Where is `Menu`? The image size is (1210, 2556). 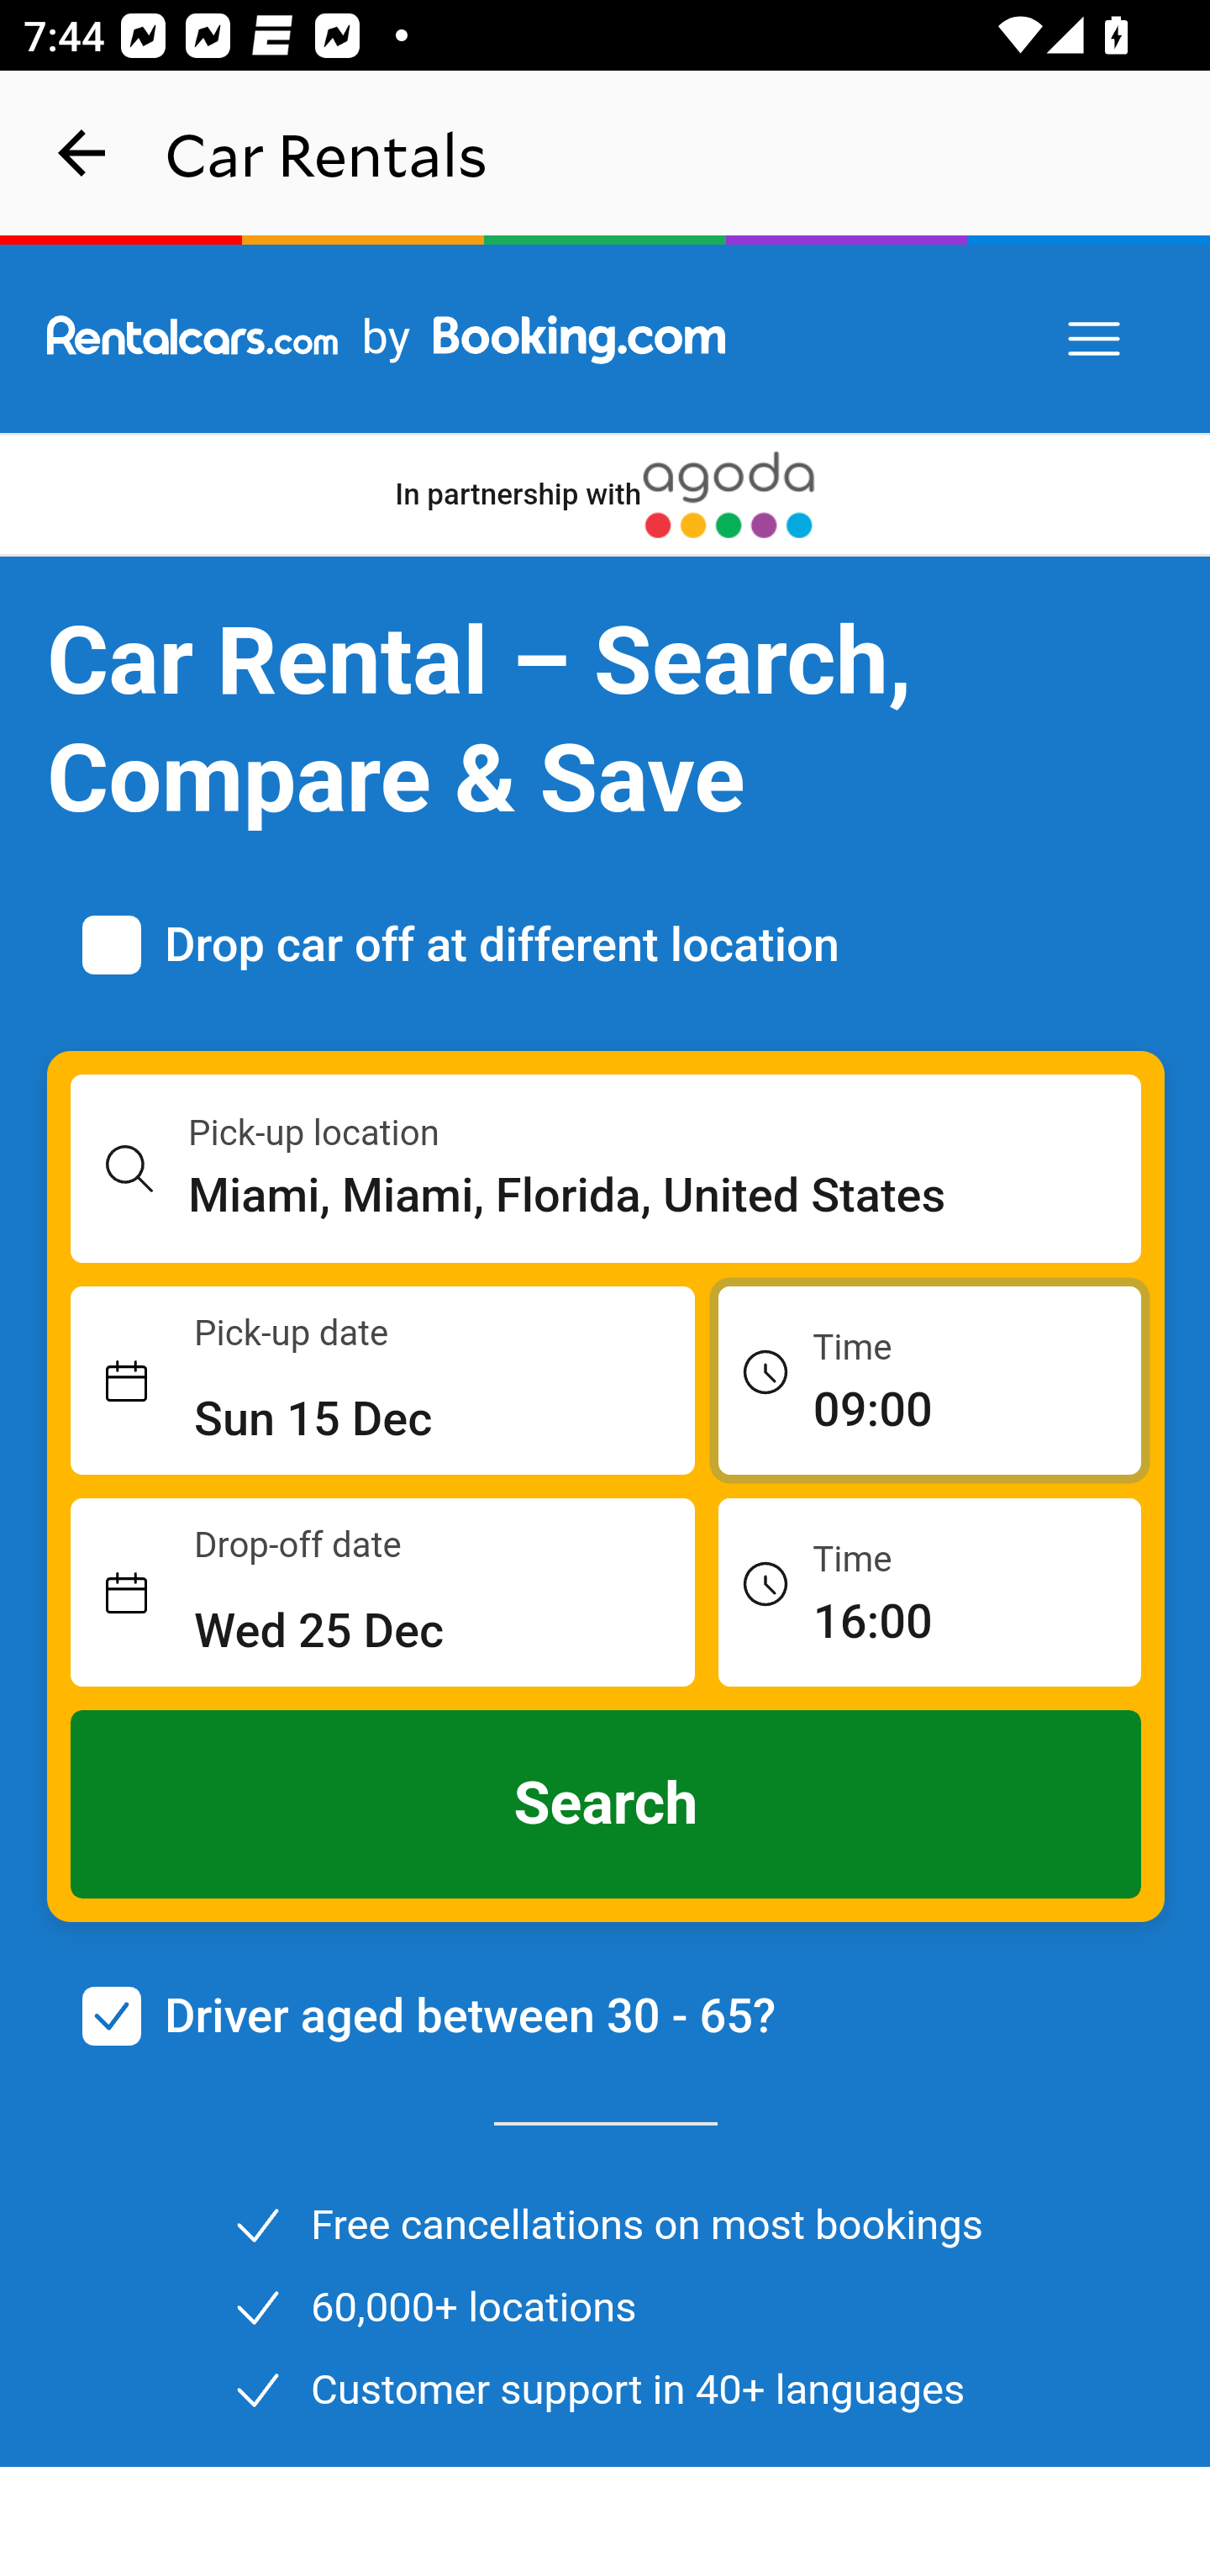 Menu is located at coordinates (1096, 340).